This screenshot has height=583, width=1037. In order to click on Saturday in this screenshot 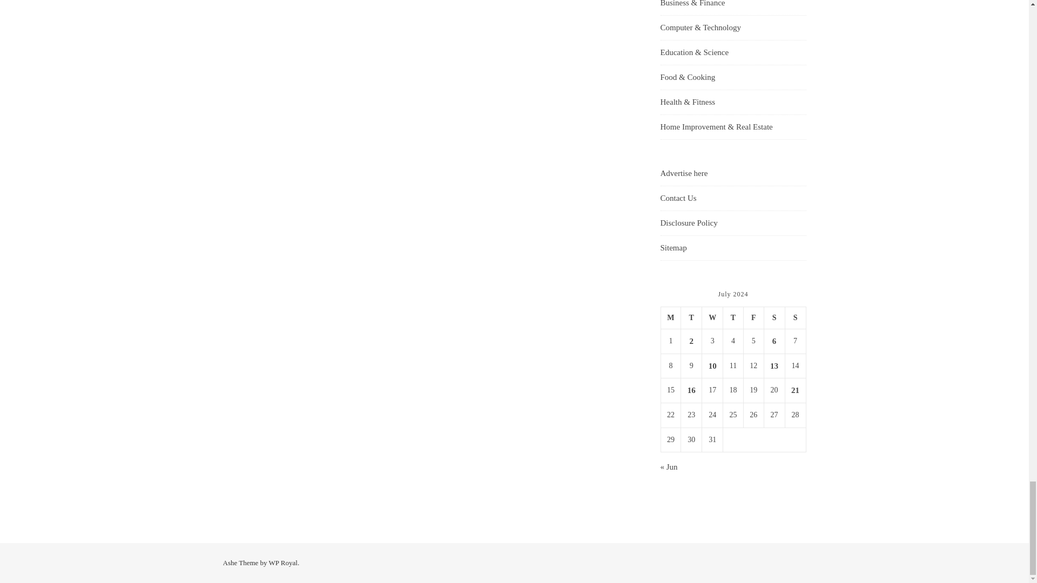, I will do `click(774, 318)`.